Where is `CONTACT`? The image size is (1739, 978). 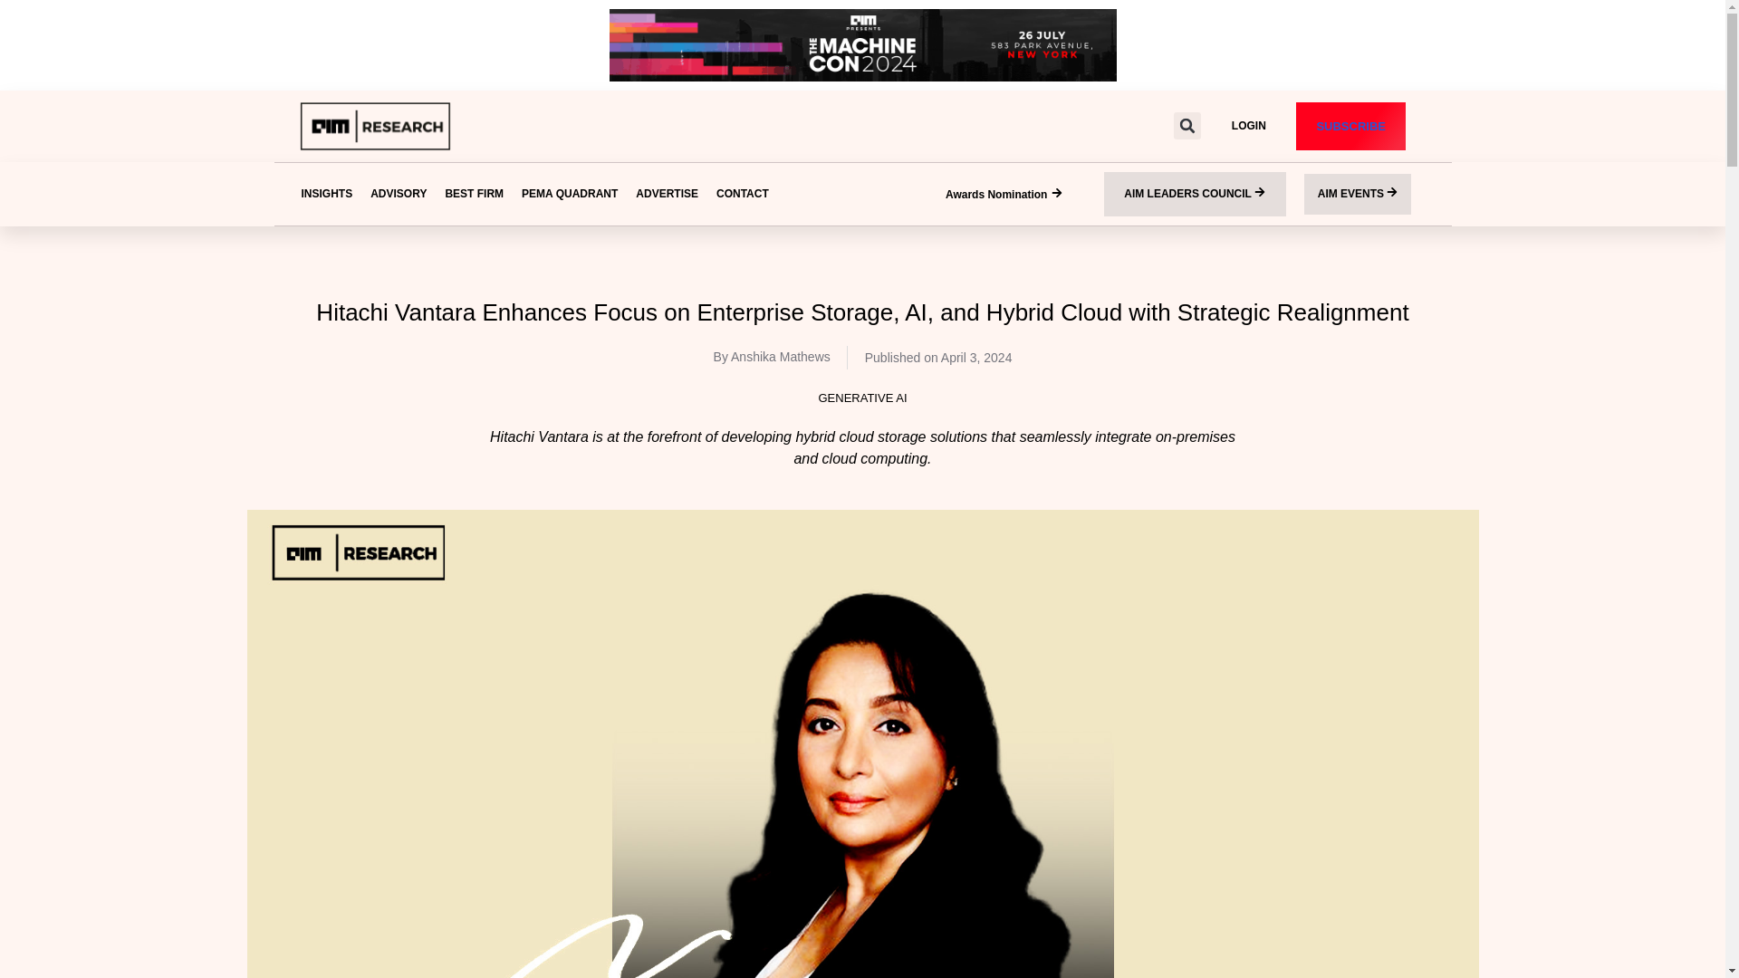
CONTACT is located at coordinates (743, 194).